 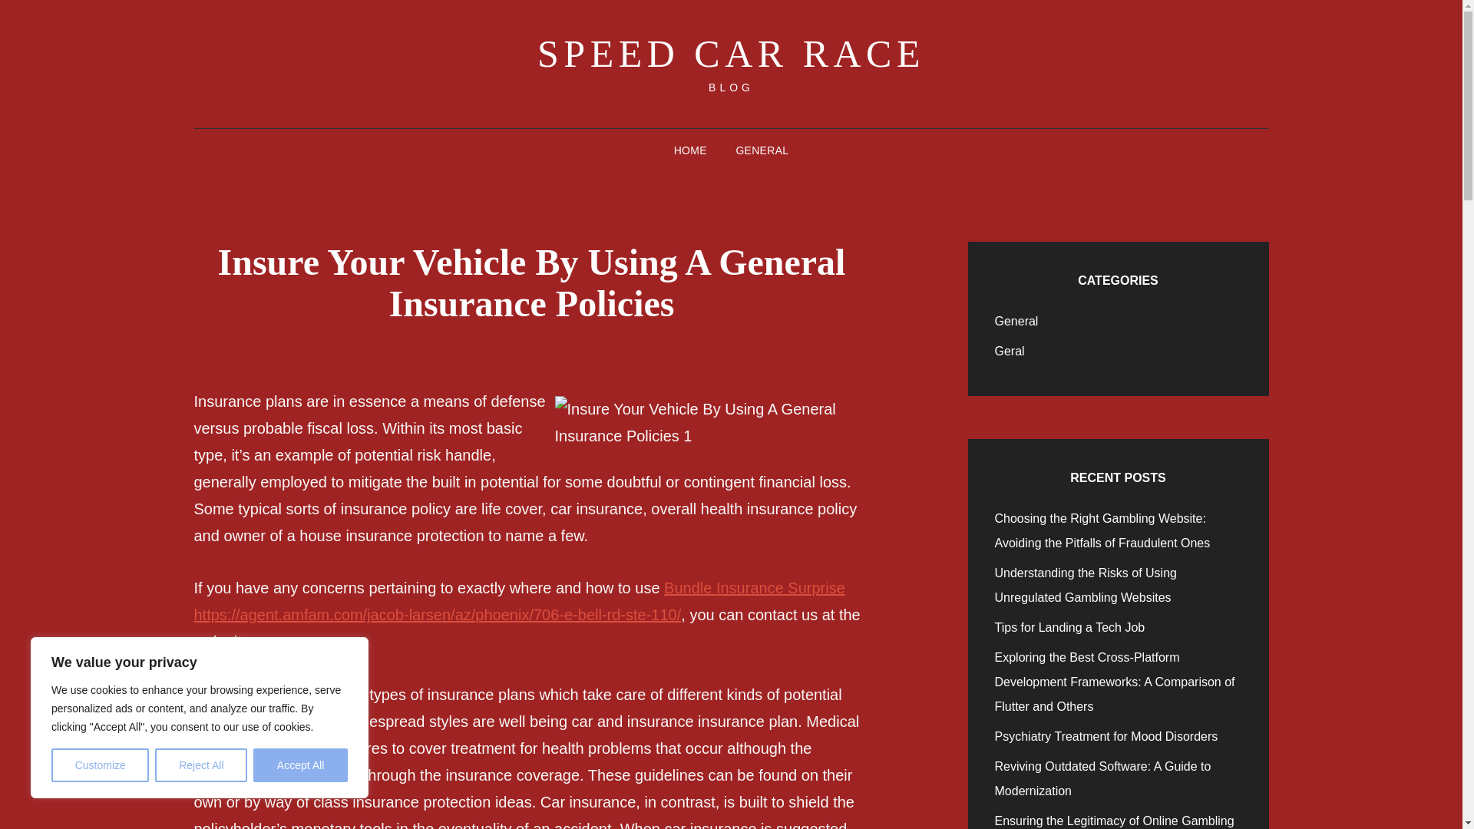 What do you see at coordinates (690, 150) in the screenshot?
I see `HOME` at bounding box center [690, 150].